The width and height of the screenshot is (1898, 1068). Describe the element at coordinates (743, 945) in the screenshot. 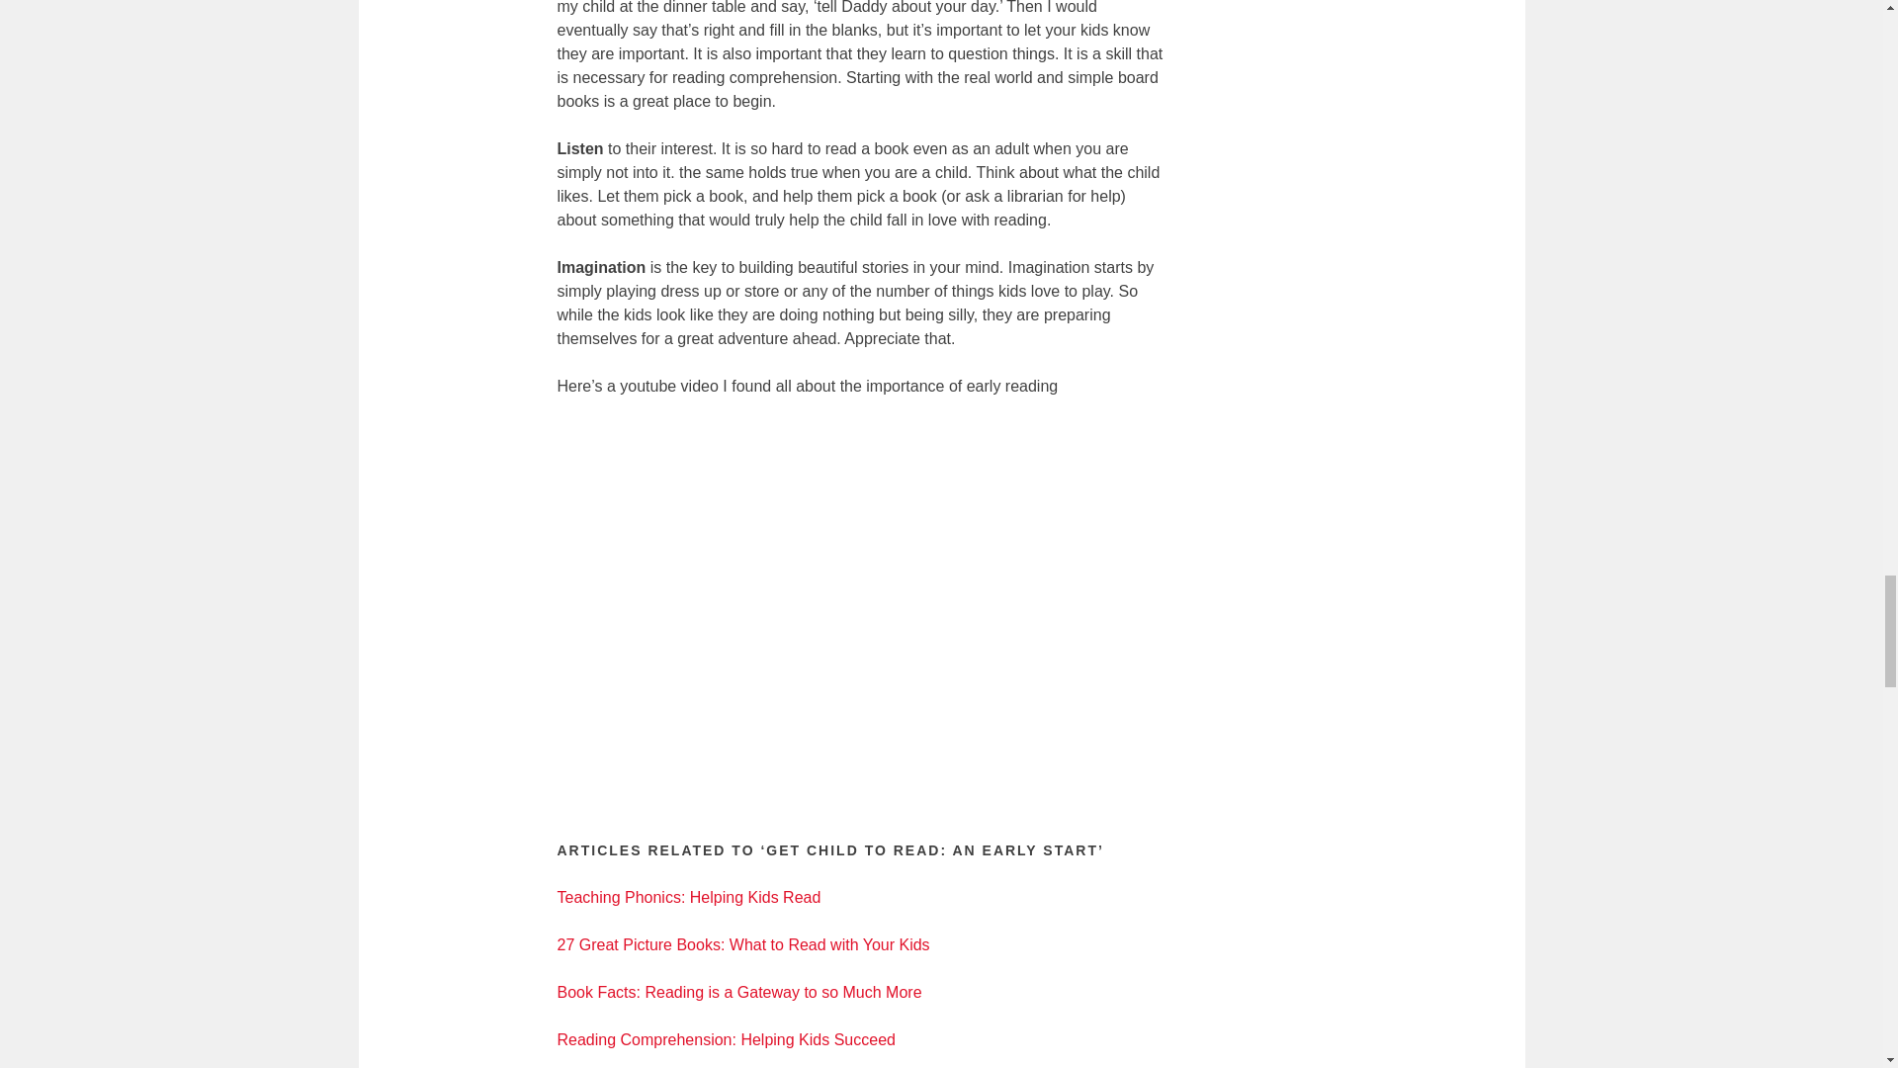

I see `27 Great Picture Books: What to Read with Your Kids` at that location.